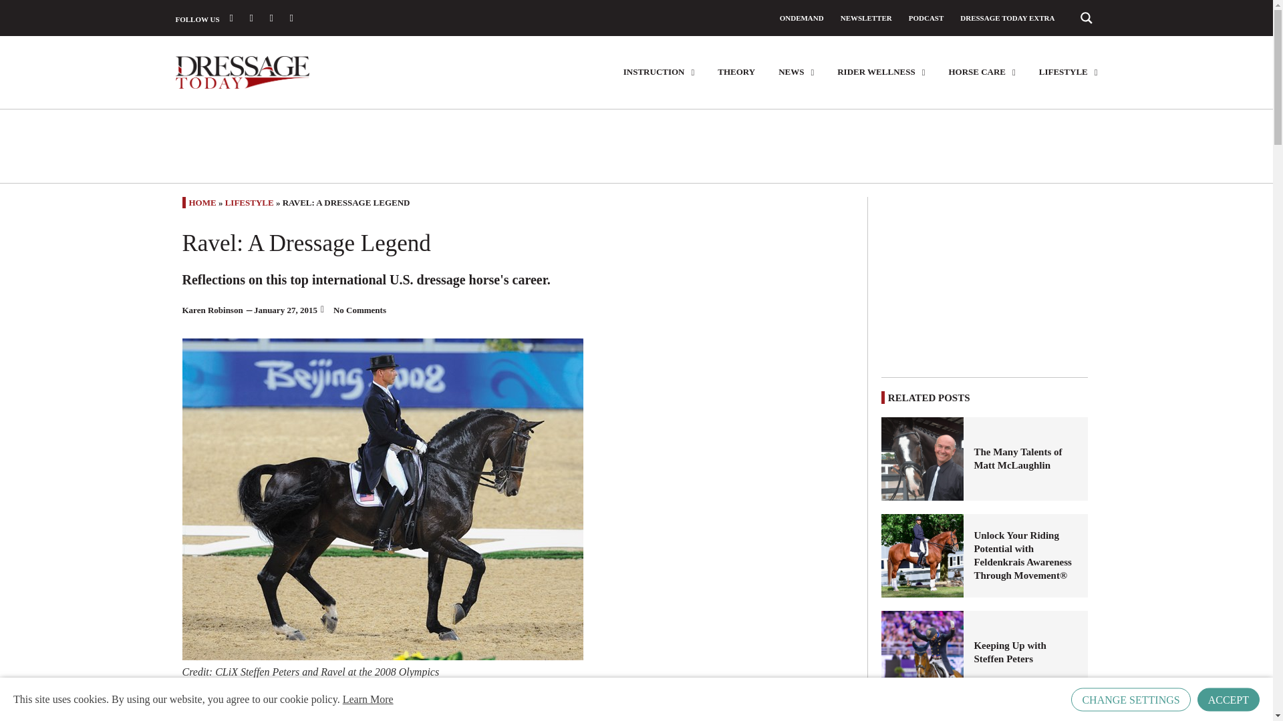  What do you see at coordinates (923, 459) in the screenshot?
I see `The Many Talents of Matt McLaughlin` at bounding box center [923, 459].